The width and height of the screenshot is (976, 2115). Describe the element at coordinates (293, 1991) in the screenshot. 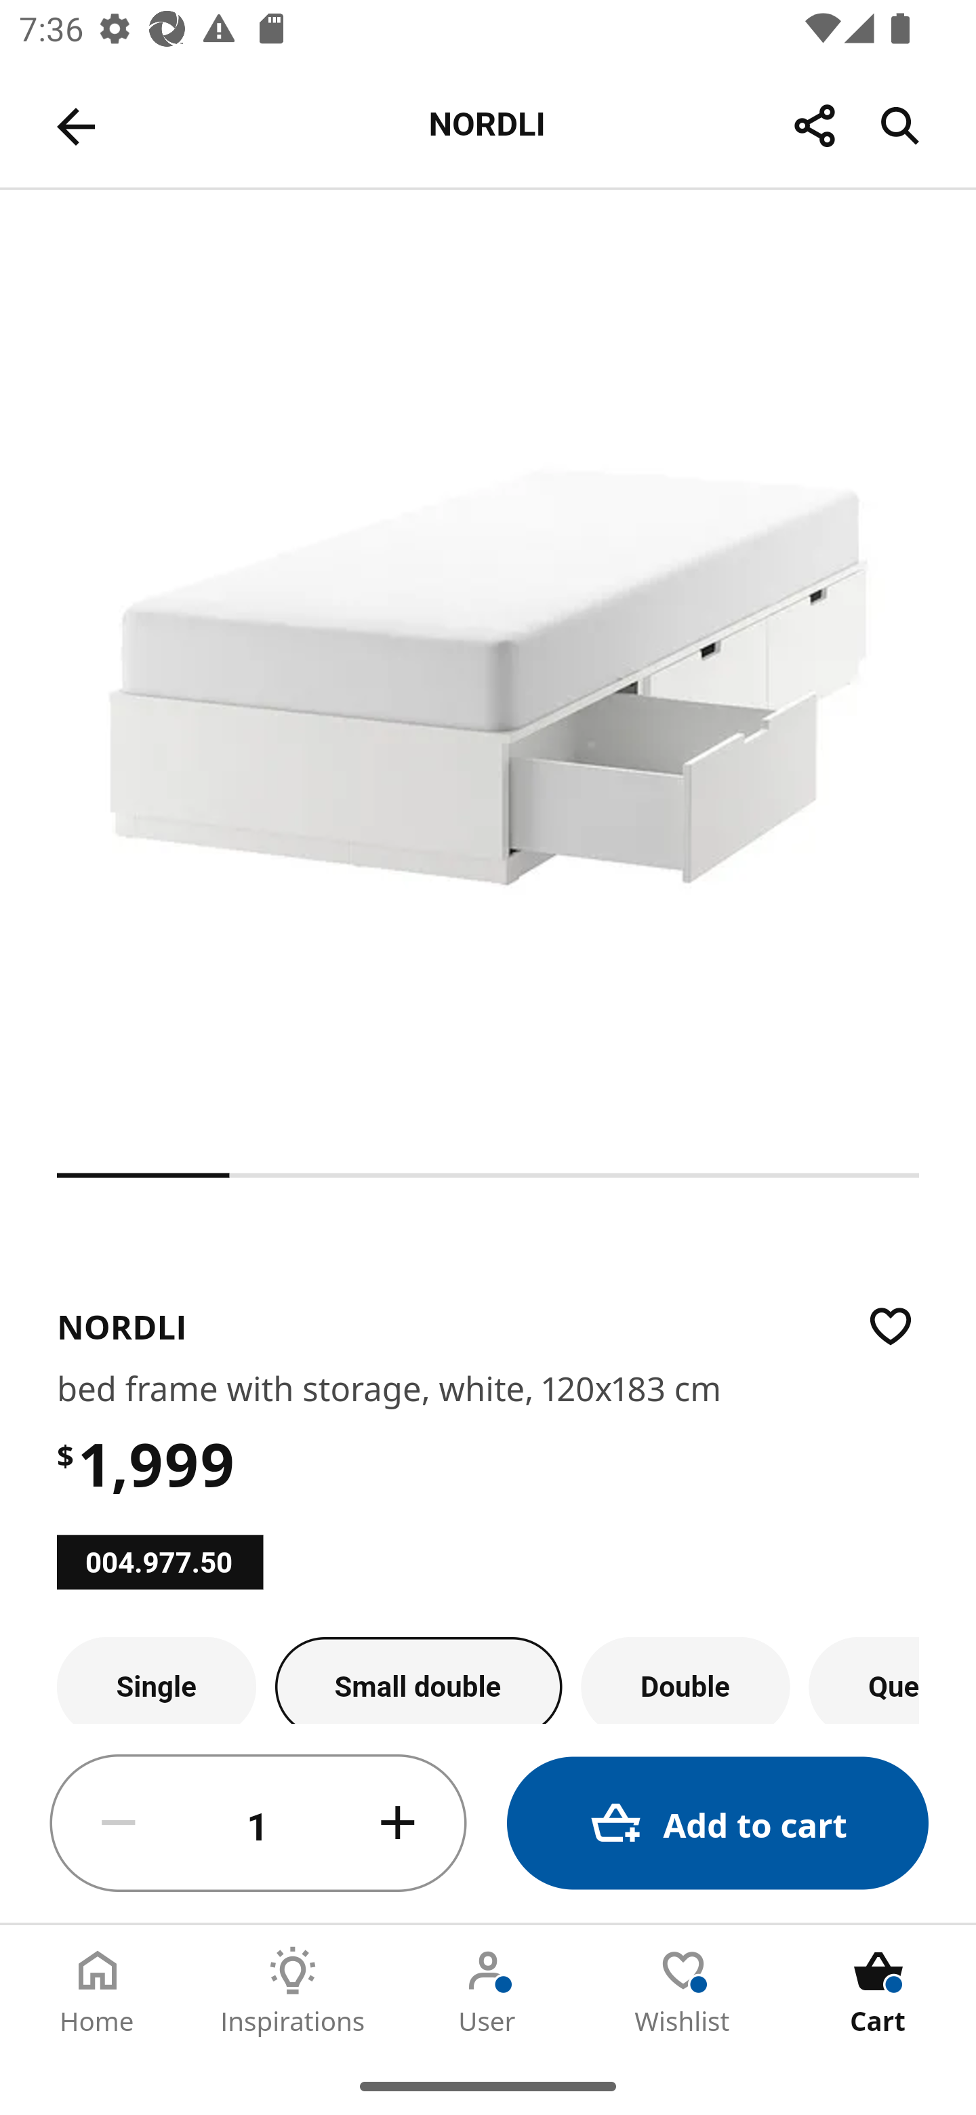

I see `Inspirations
Tab 2 of 5` at that location.